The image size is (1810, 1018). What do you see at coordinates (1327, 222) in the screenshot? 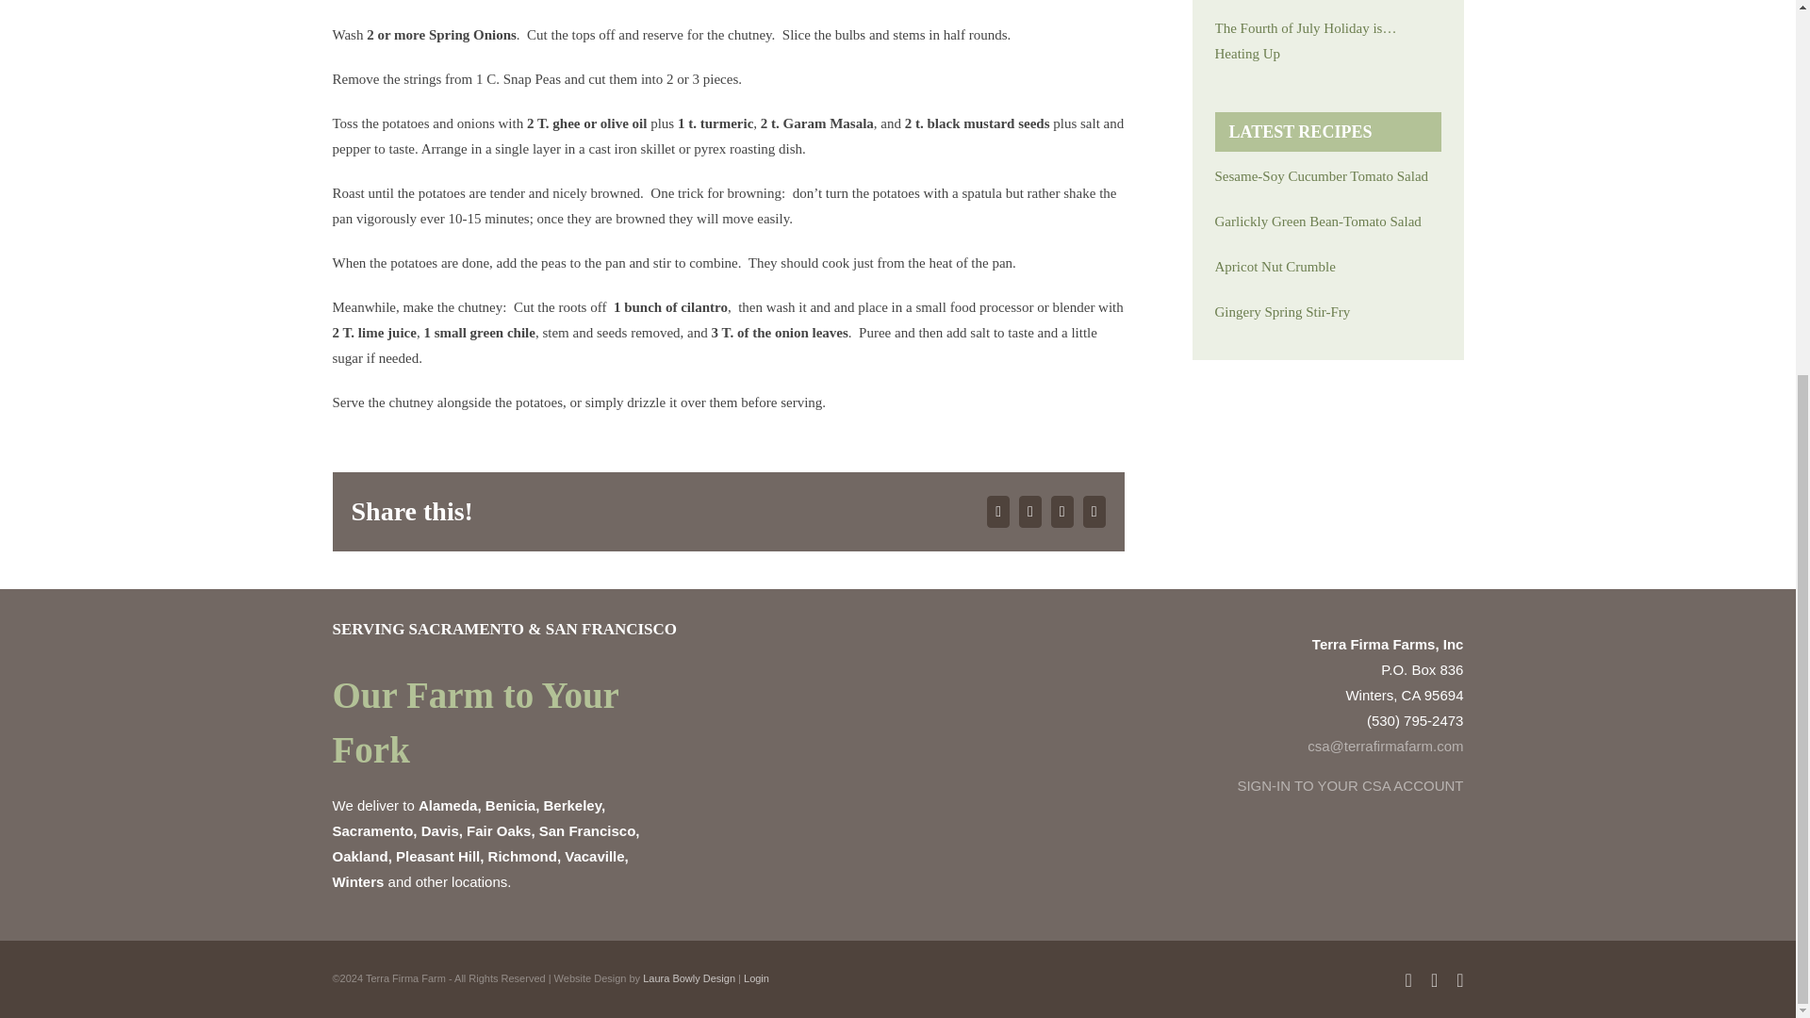
I see `Garlickly Green Bean-Tomato Salad` at bounding box center [1327, 222].